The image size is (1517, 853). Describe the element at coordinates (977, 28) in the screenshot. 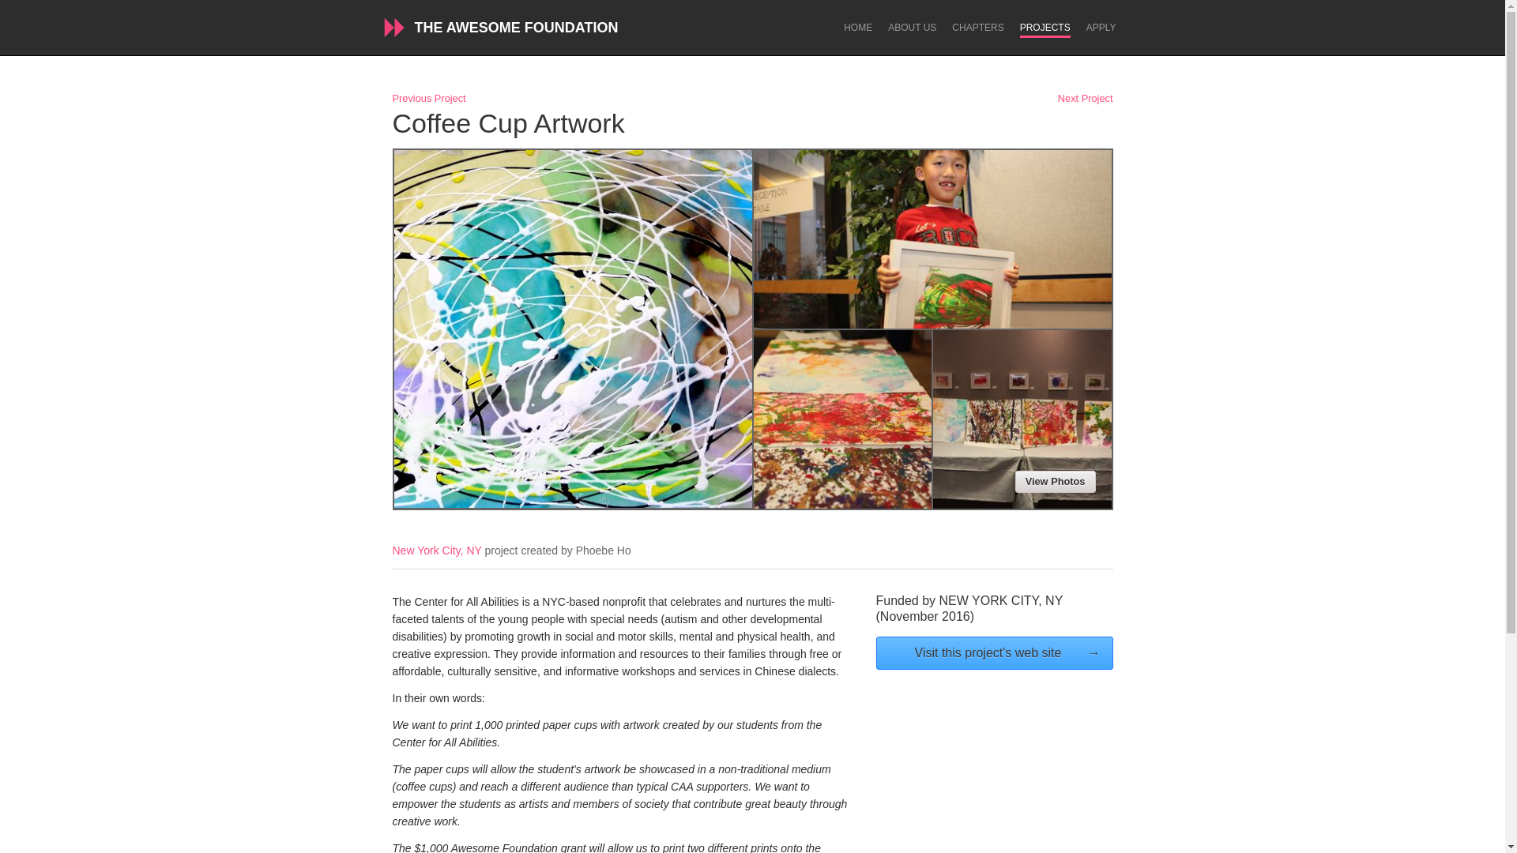

I see `CHAPTERS` at that location.